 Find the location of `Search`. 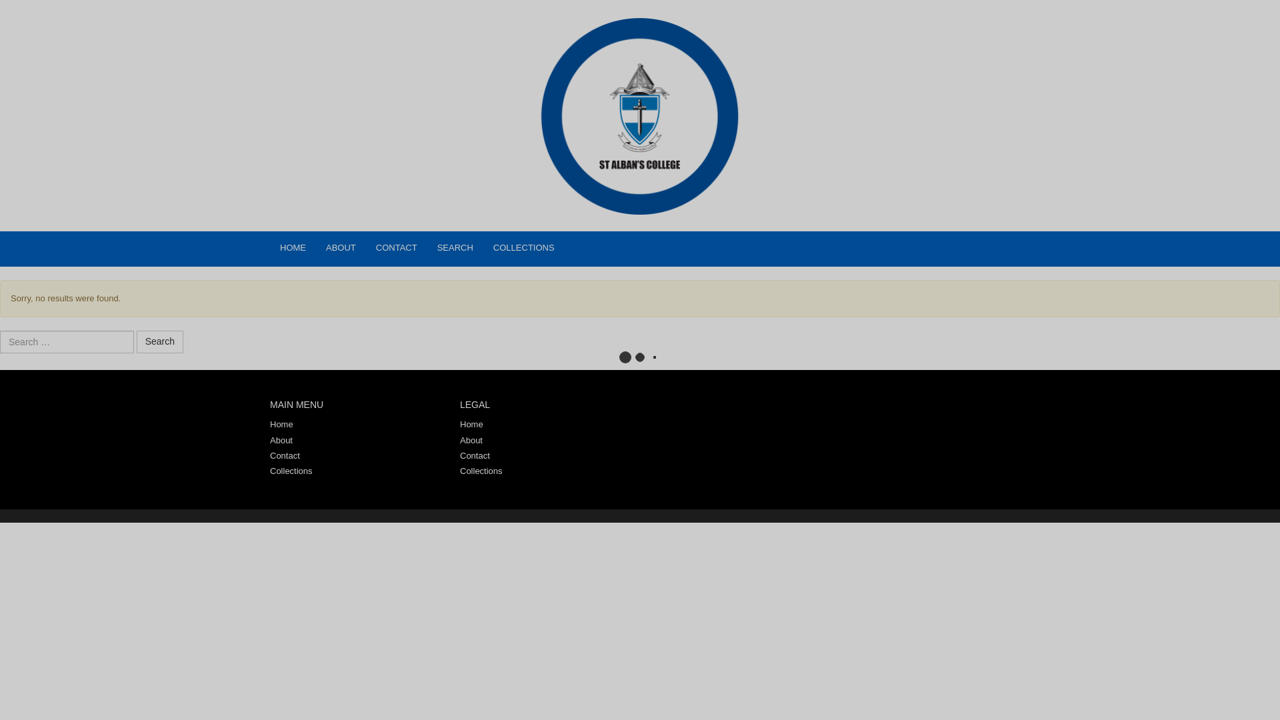

Search is located at coordinates (160, 341).